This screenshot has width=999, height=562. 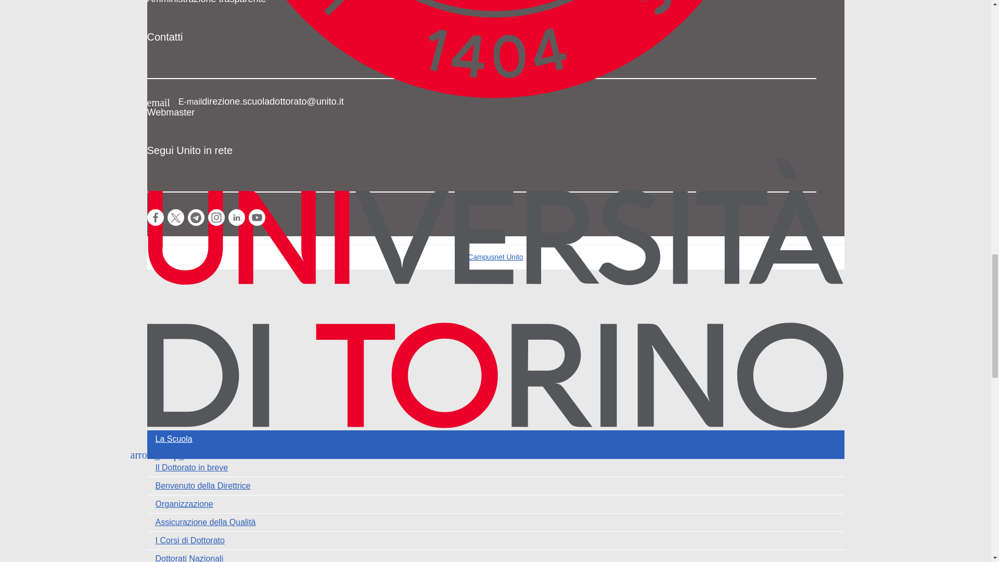 What do you see at coordinates (495, 467) in the screenshot?
I see `Il Dottorato in breve` at bounding box center [495, 467].